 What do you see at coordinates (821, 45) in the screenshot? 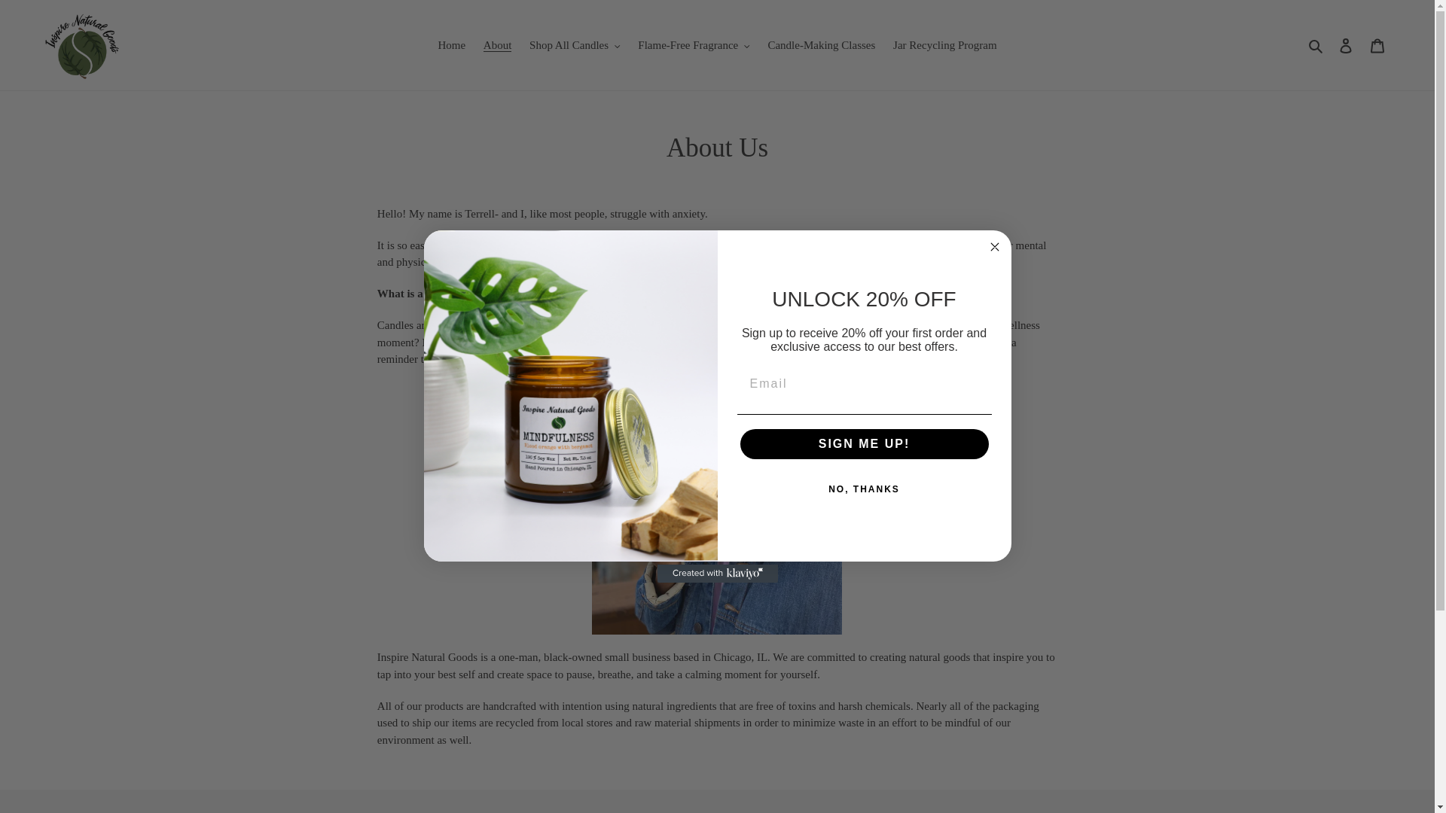
I see `Candle-Making Classes` at bounding box center [821, 45].